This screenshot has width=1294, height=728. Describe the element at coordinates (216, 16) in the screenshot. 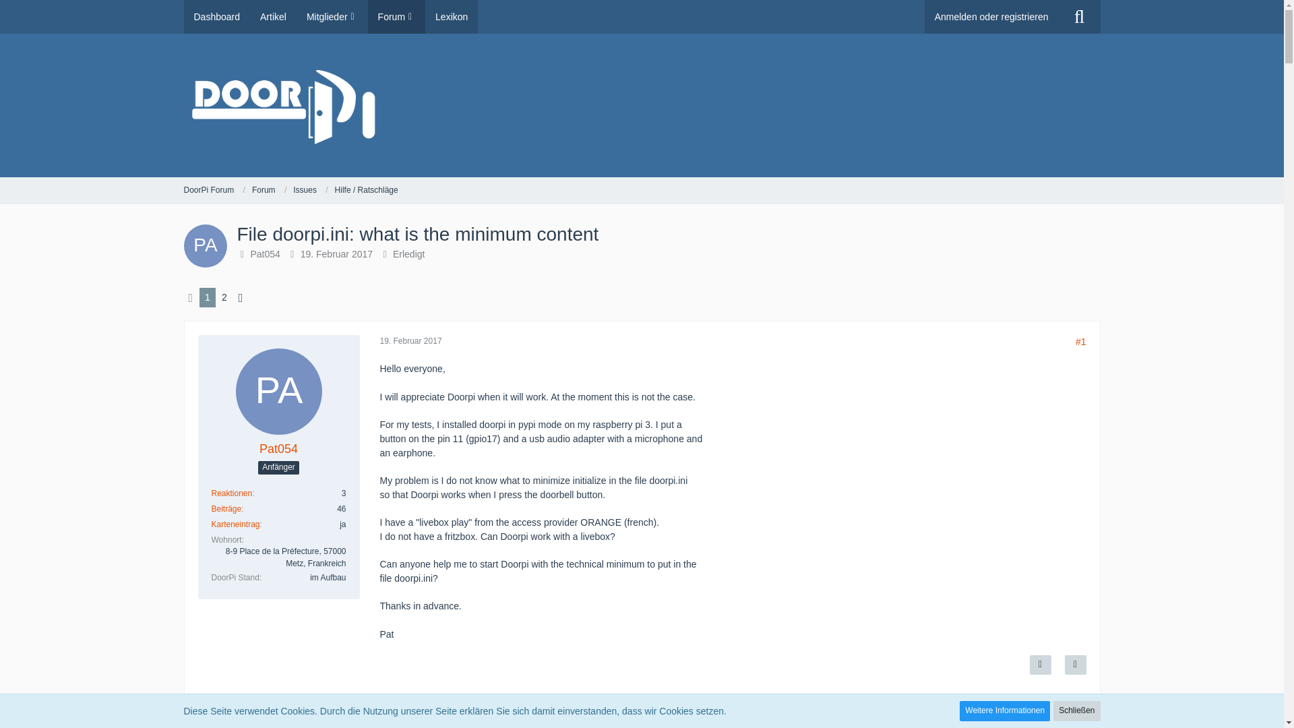

I see `Dashboard` at that location.